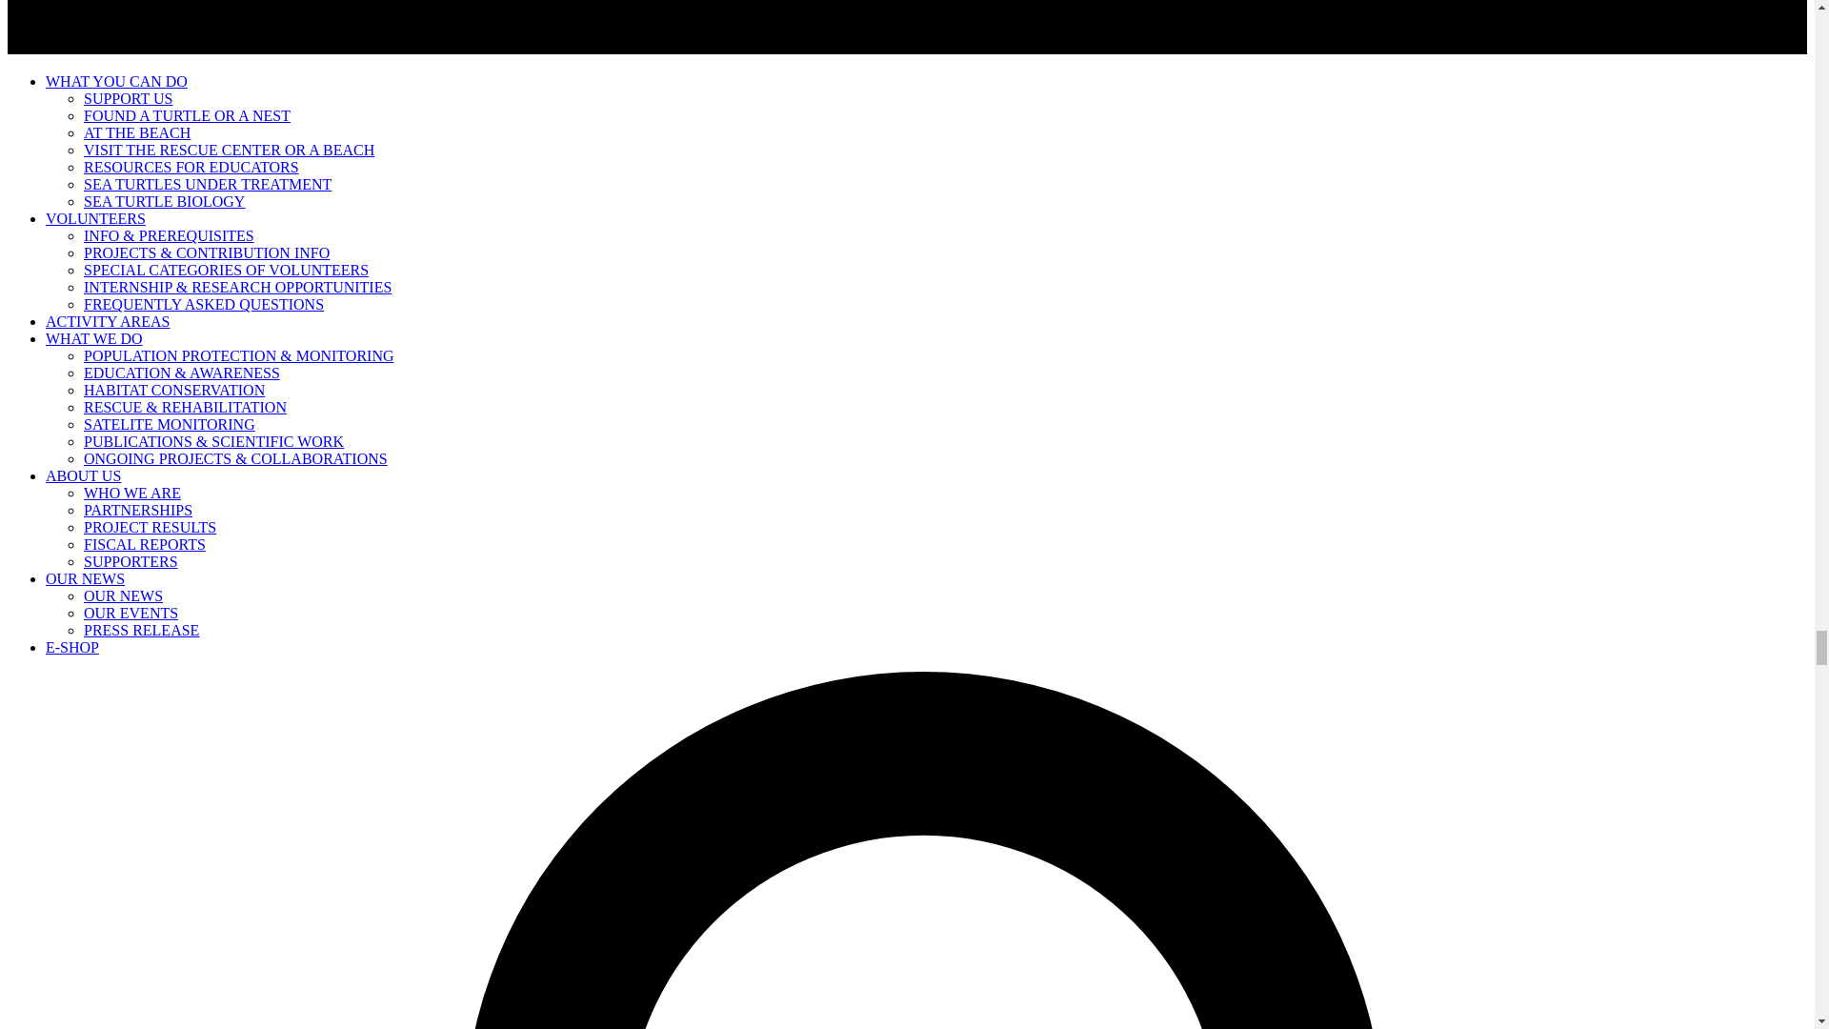  What do you see at coordinates (83, 475) in the screenshot?
I see `ABOUT US` at bounding box center [83, 475].